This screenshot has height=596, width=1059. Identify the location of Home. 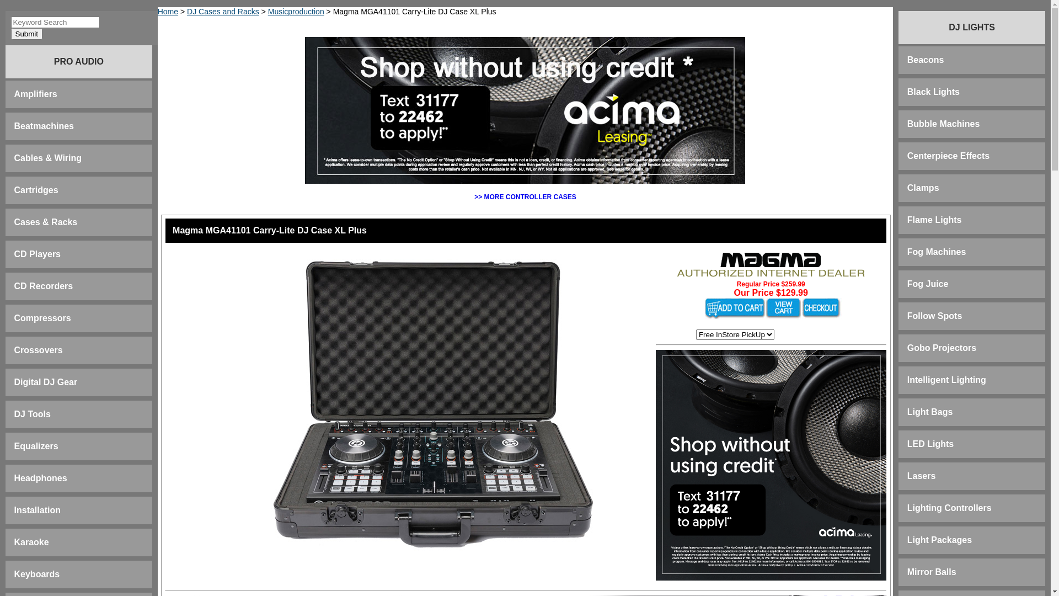
(168, 12).